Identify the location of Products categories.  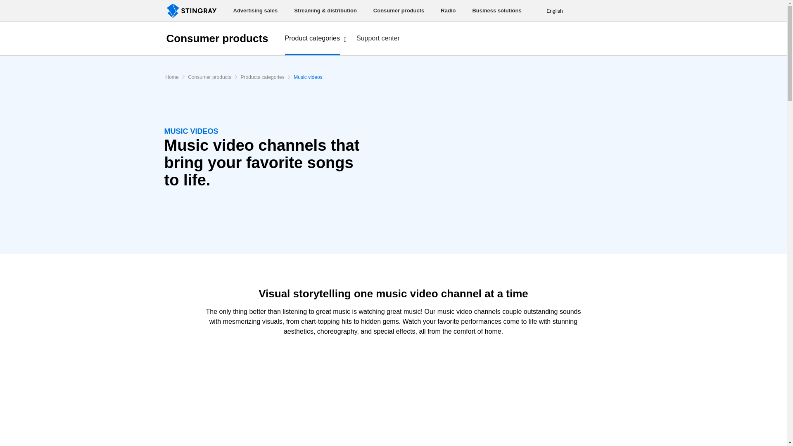
(262, 77).